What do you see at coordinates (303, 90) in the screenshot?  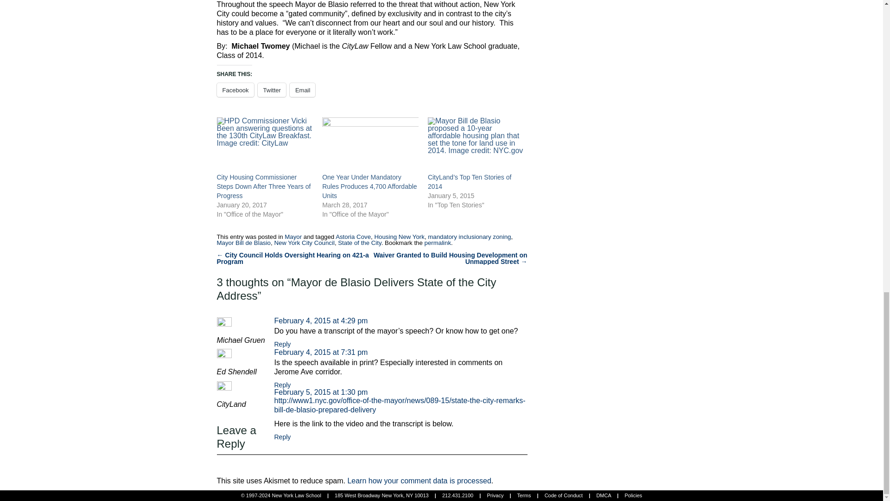 I see `Click to email a link to a friend` at bounding box center [303, 90].